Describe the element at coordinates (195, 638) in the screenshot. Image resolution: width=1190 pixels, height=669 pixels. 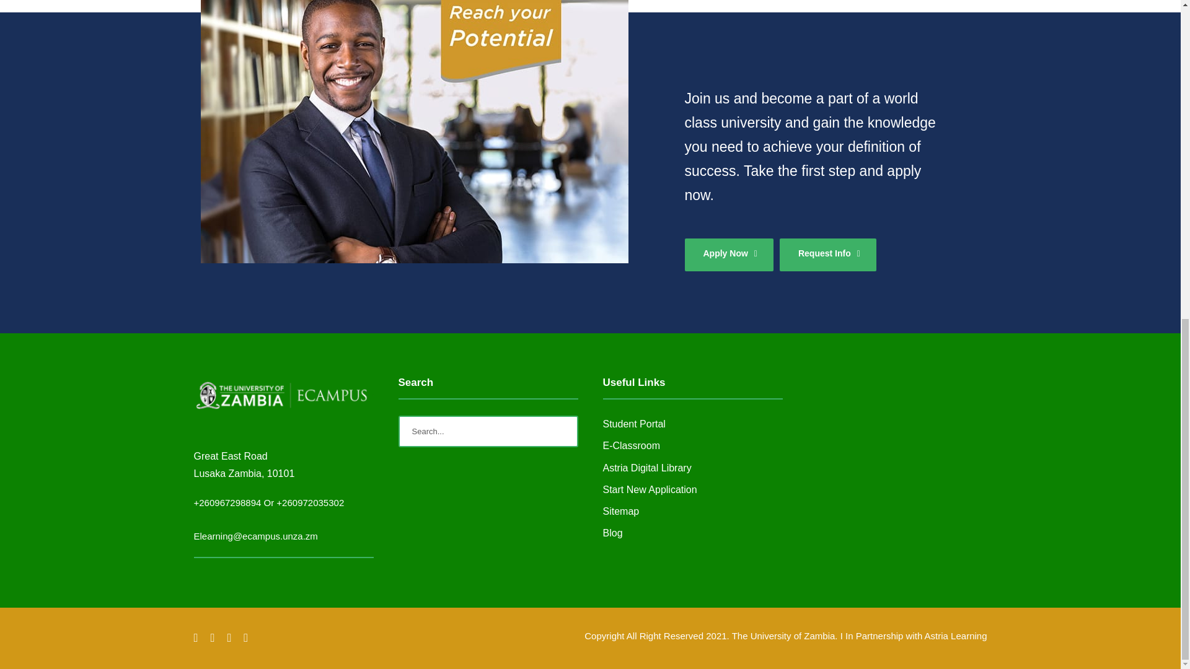
I see `facebook` at that location.